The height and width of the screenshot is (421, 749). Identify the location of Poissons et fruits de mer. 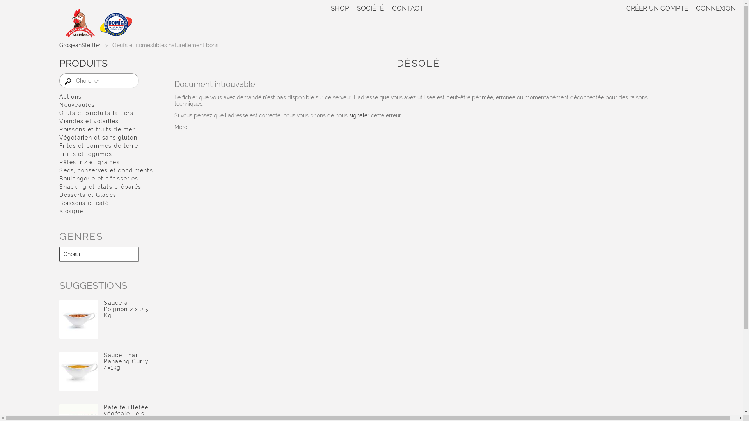
(106, 129).